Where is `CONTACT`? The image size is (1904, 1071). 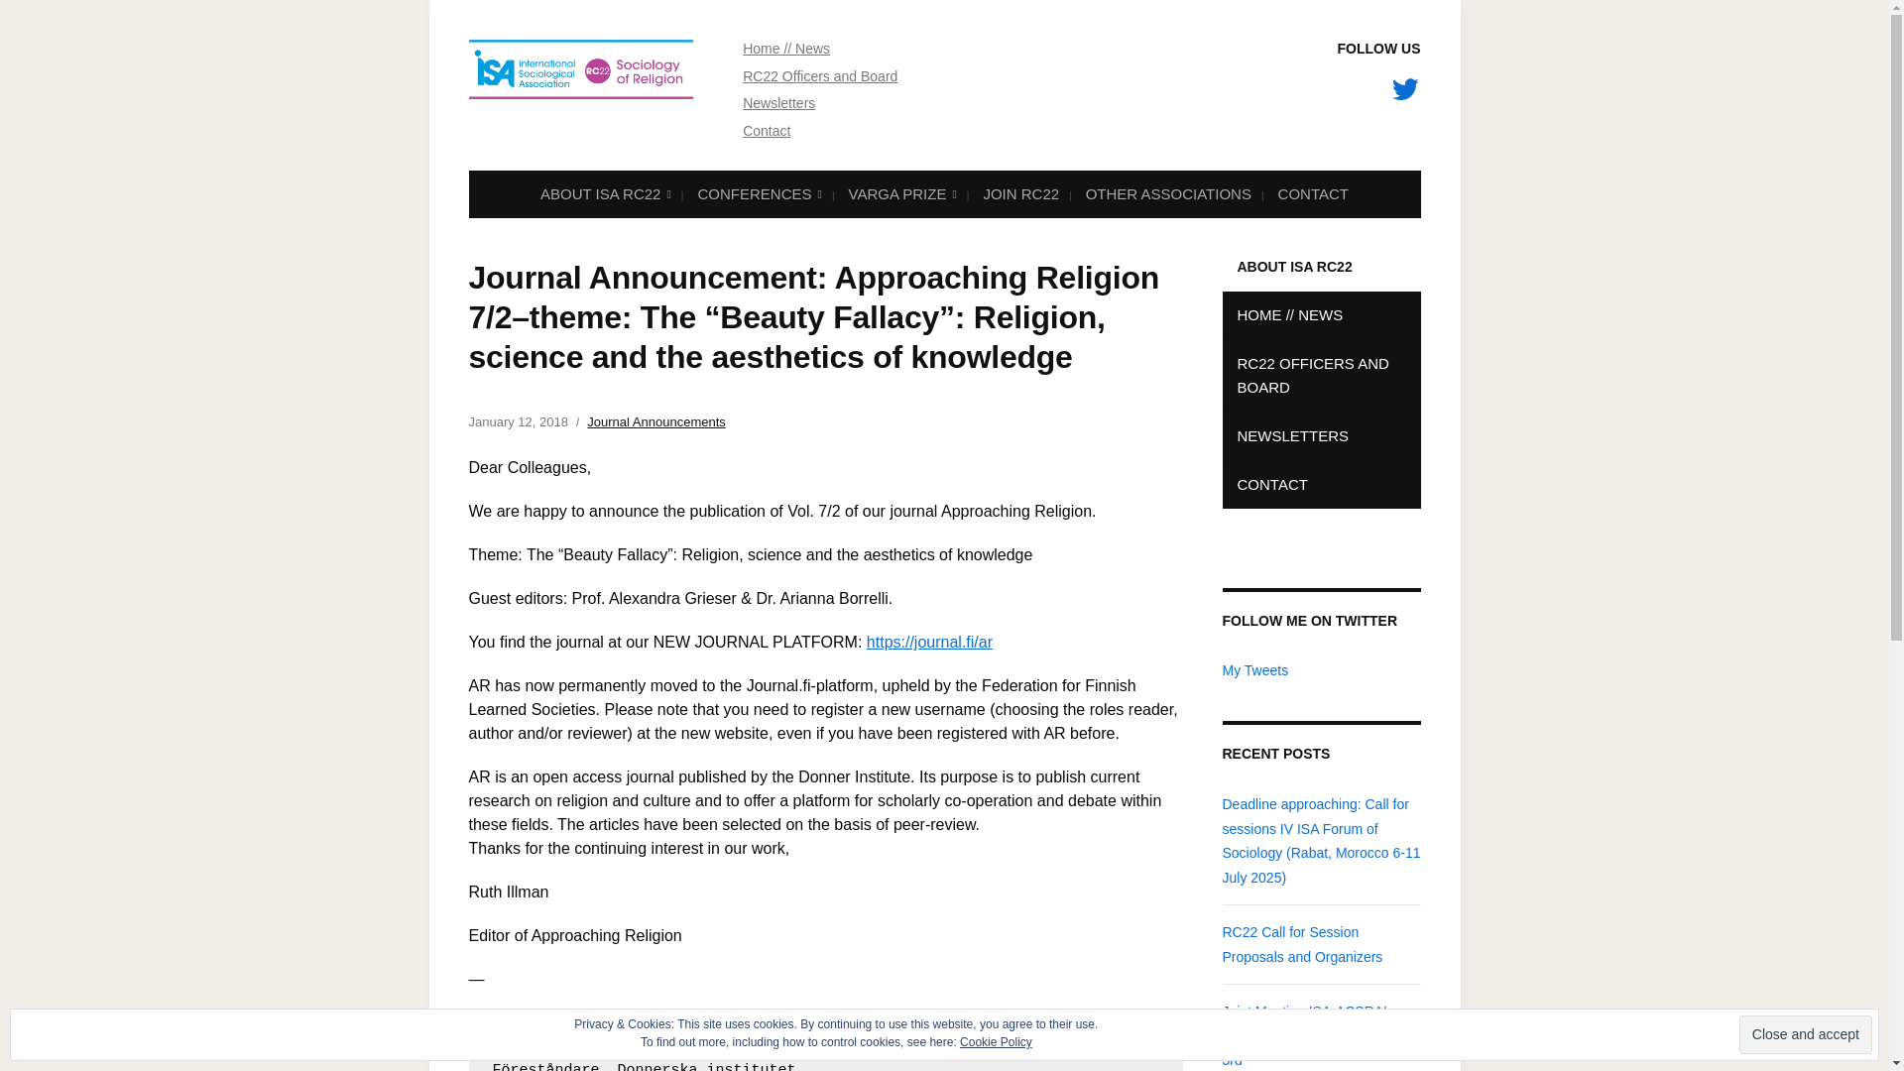 CONTACT is located at coordinates (1313, 193).